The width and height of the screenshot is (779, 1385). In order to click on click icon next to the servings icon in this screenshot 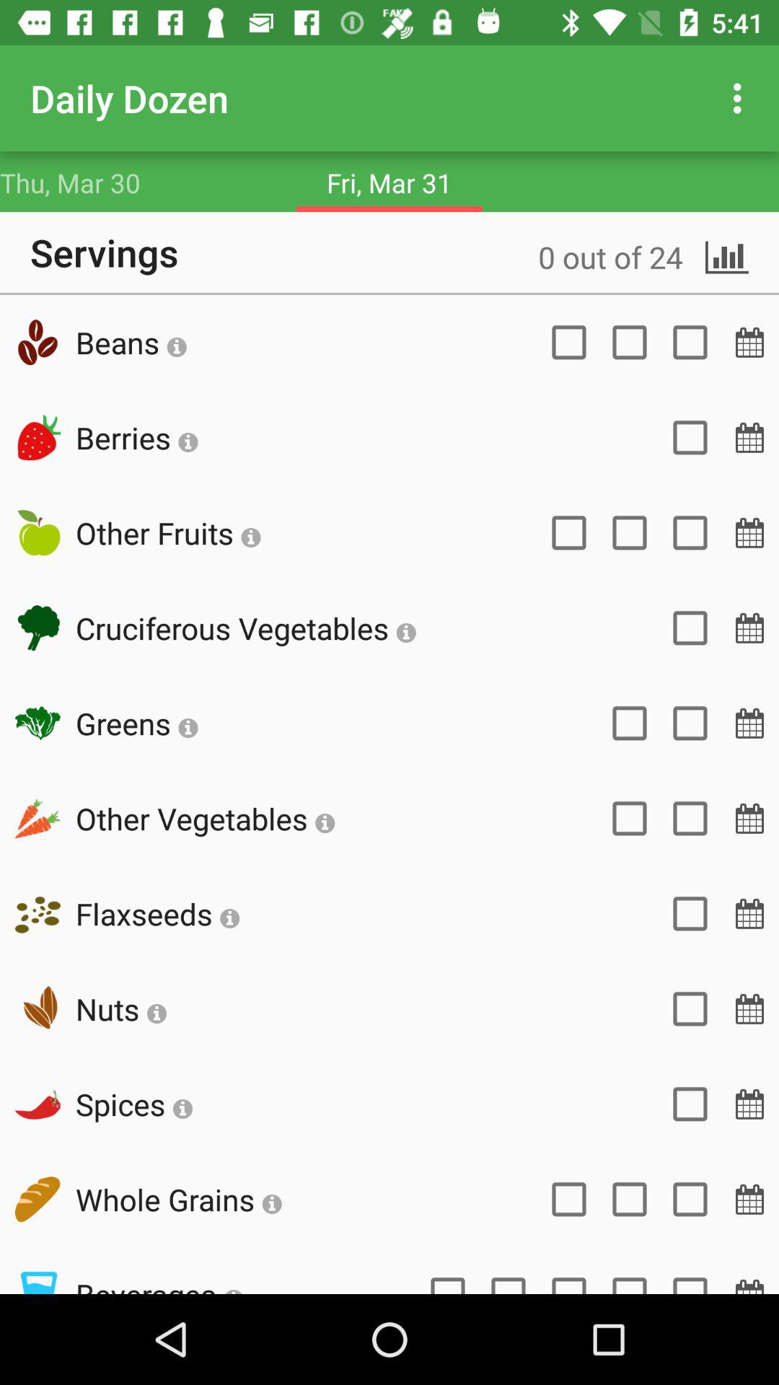, I will do `click(584, 252)`.